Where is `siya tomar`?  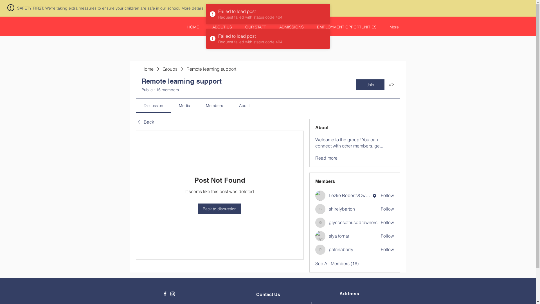
siya tomar is located at coordinates (339, 236).